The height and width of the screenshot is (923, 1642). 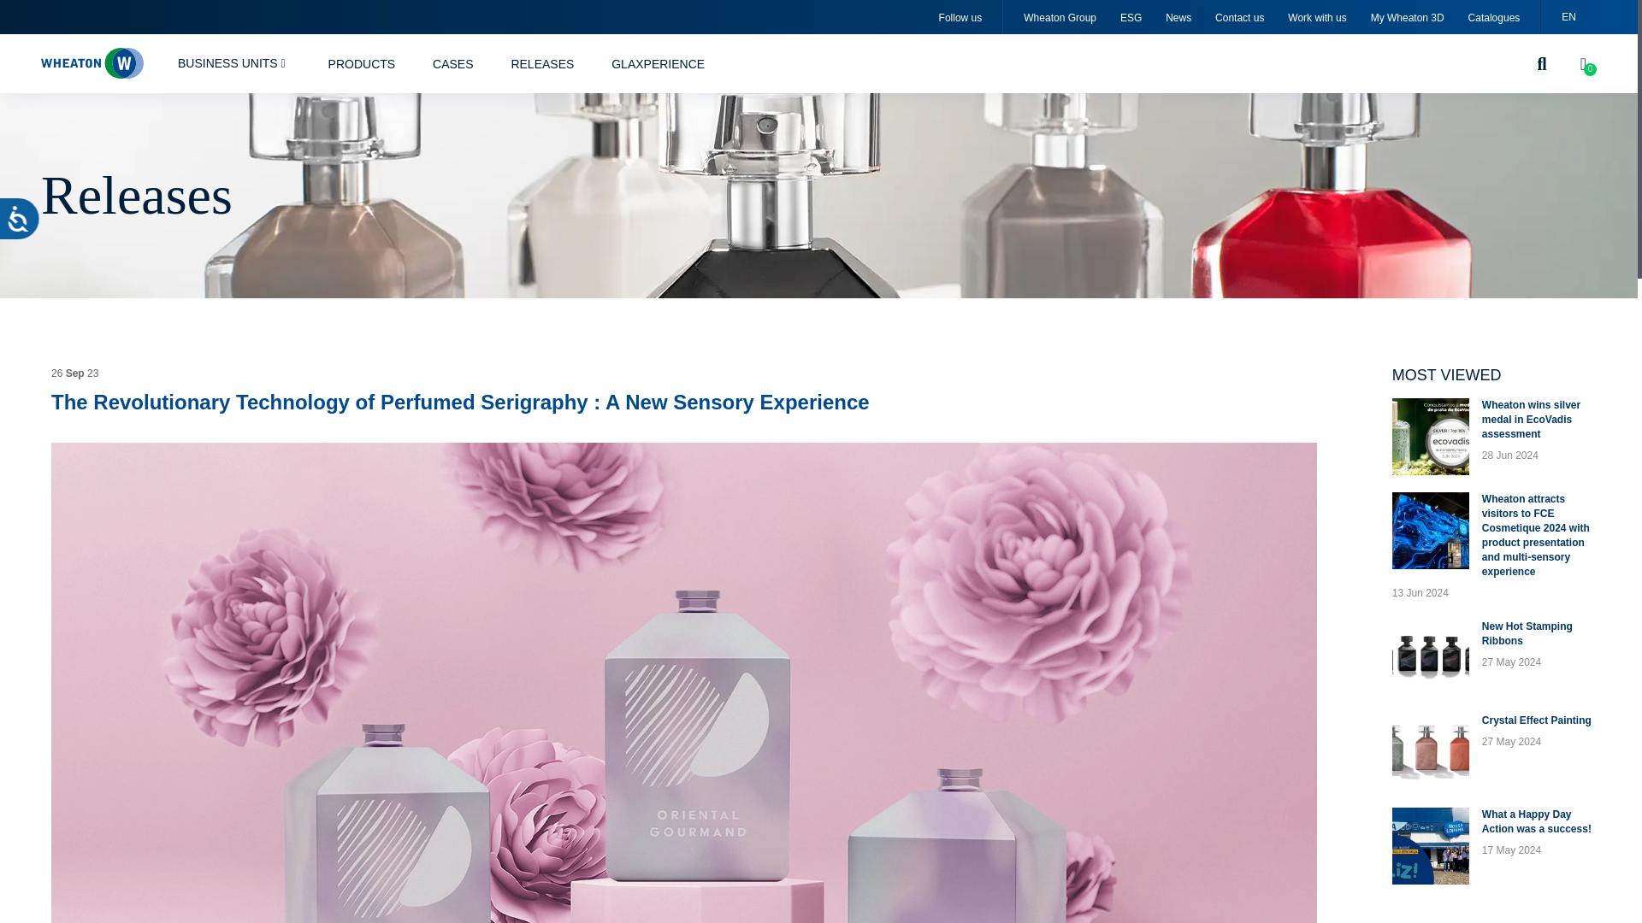 What do you see at coordinates (32, 232) in the screenshot?
I see `Acessibilidade` at bounding box center [32, 232].